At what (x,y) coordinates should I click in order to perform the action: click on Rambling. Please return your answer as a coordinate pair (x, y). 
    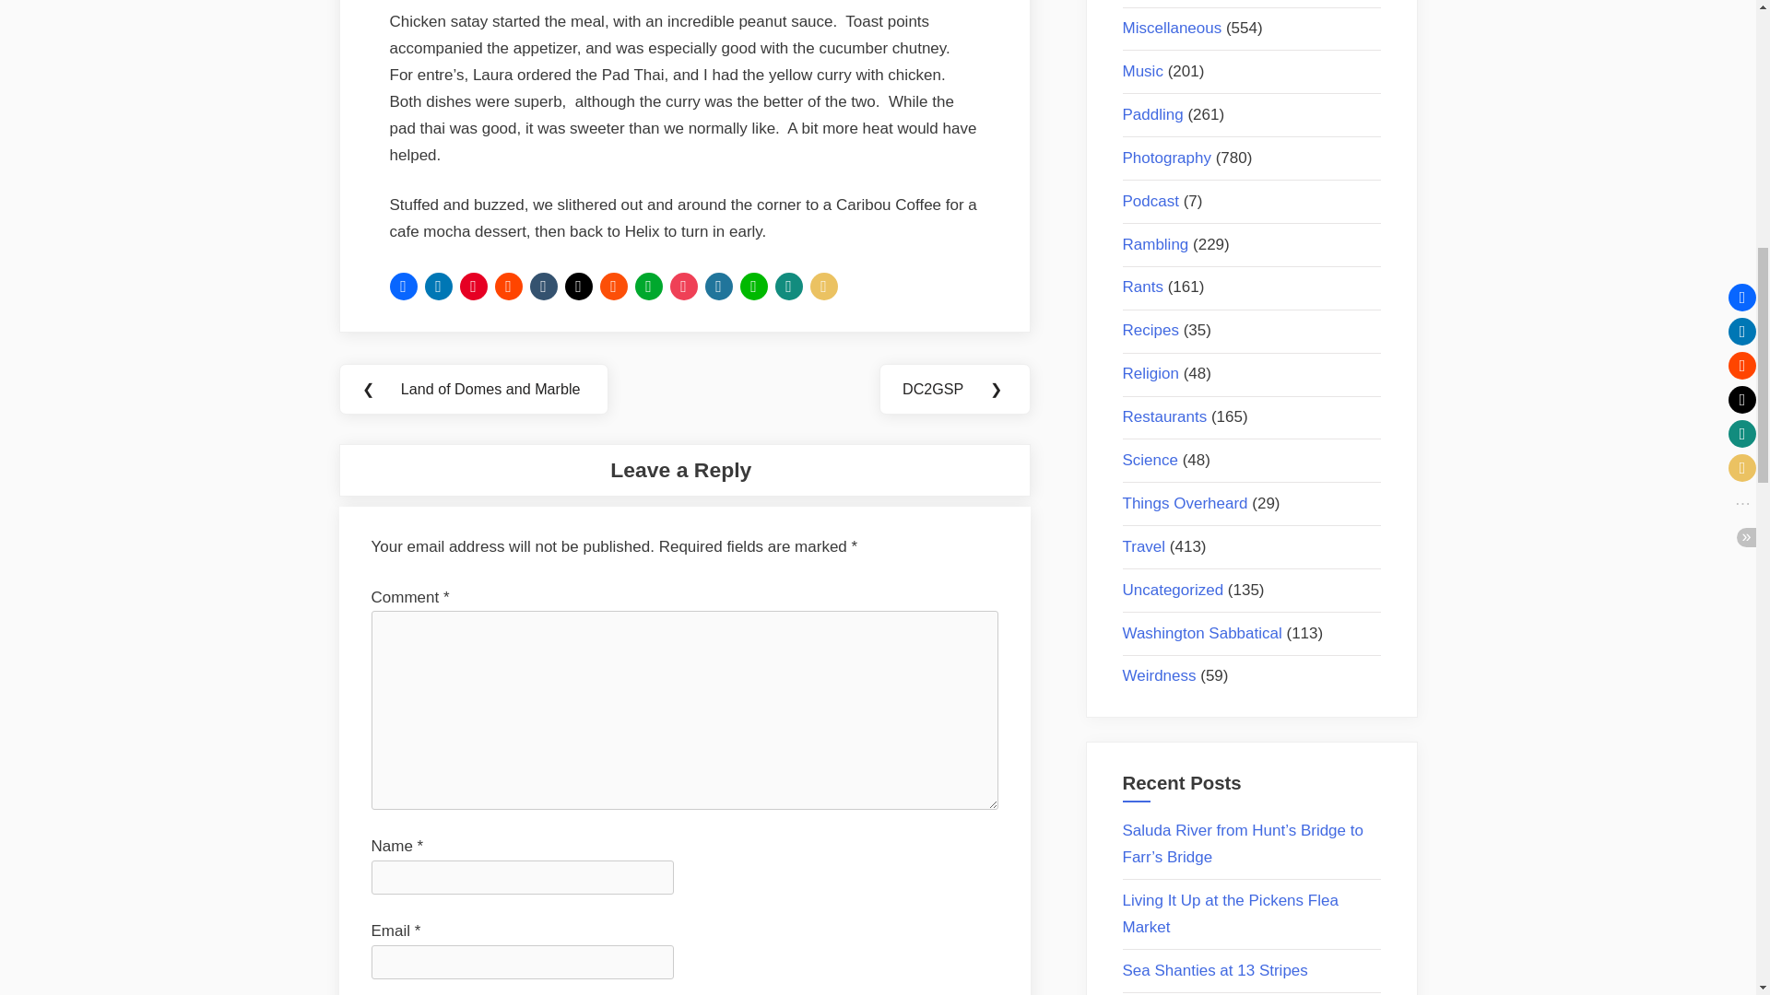
    Looking at the image, I should click on (1156, 244).